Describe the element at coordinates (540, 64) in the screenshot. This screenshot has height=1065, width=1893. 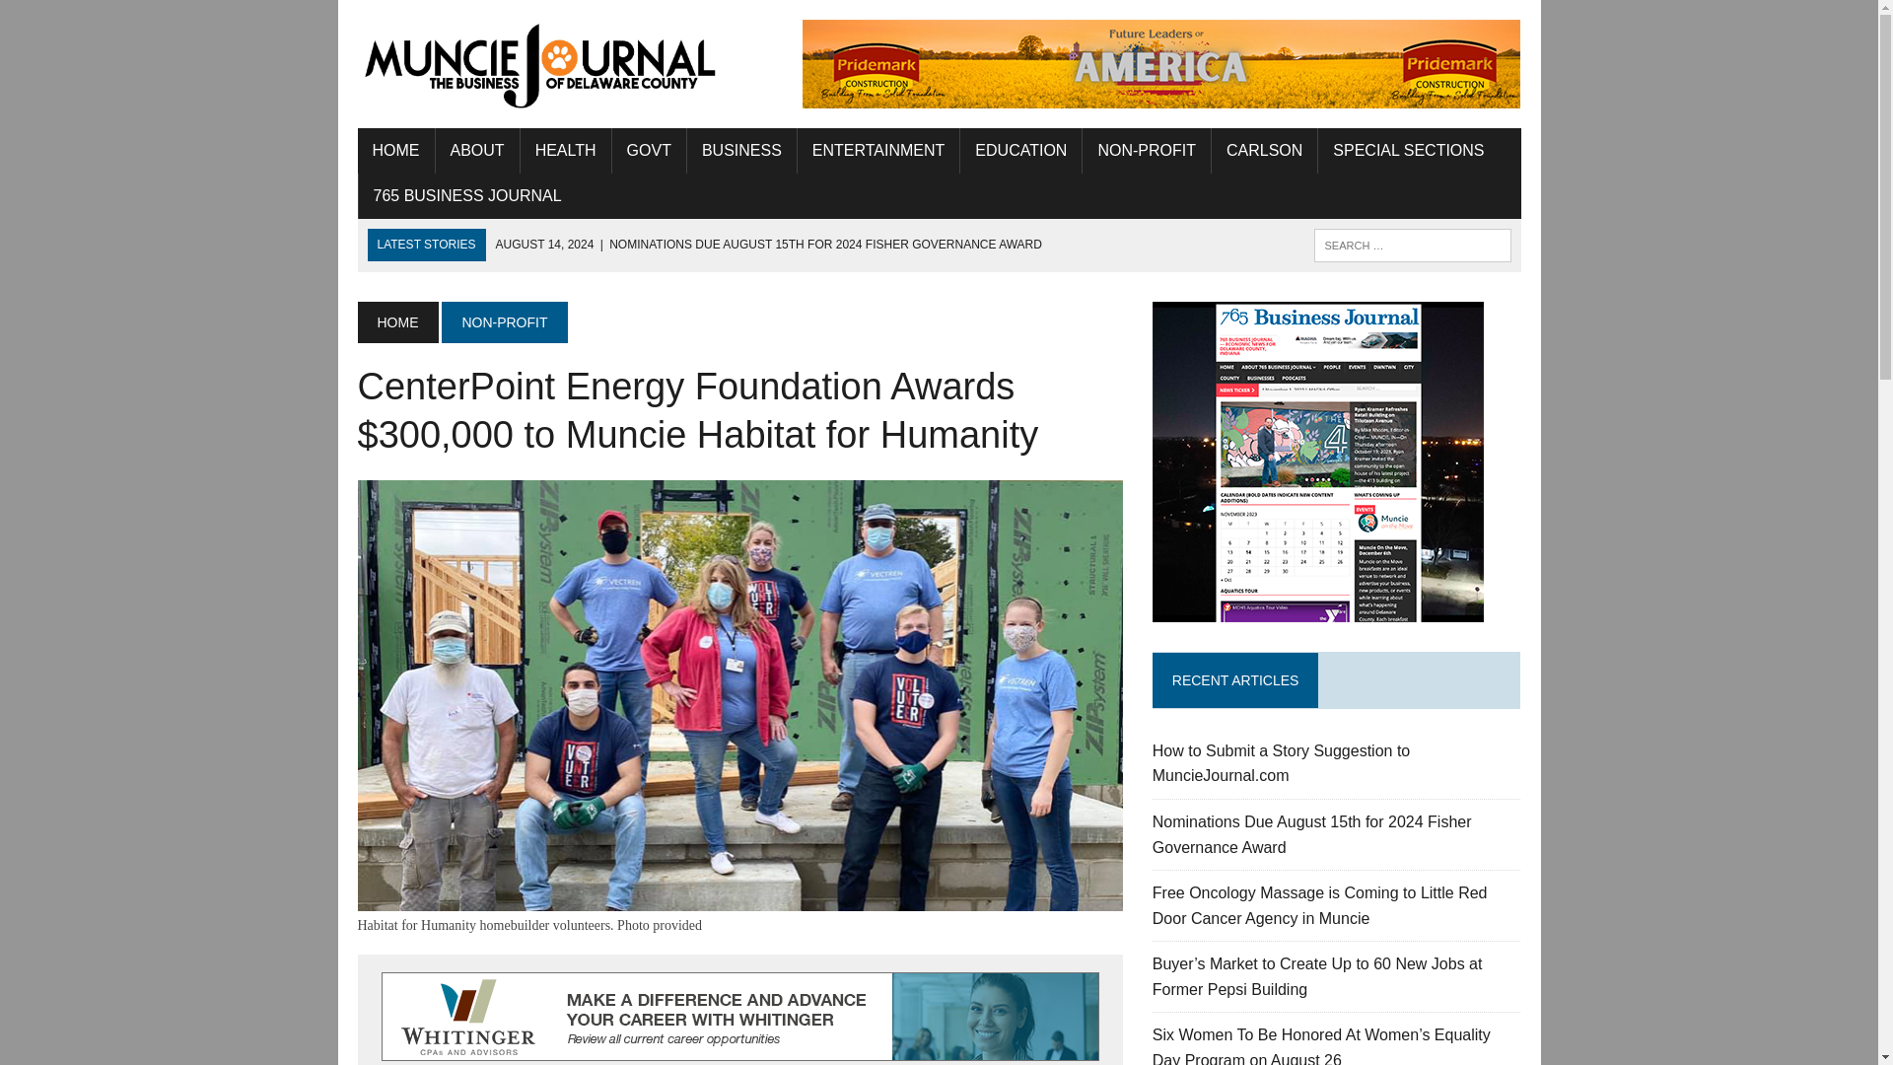
I see `Muncie Journal` at that location.